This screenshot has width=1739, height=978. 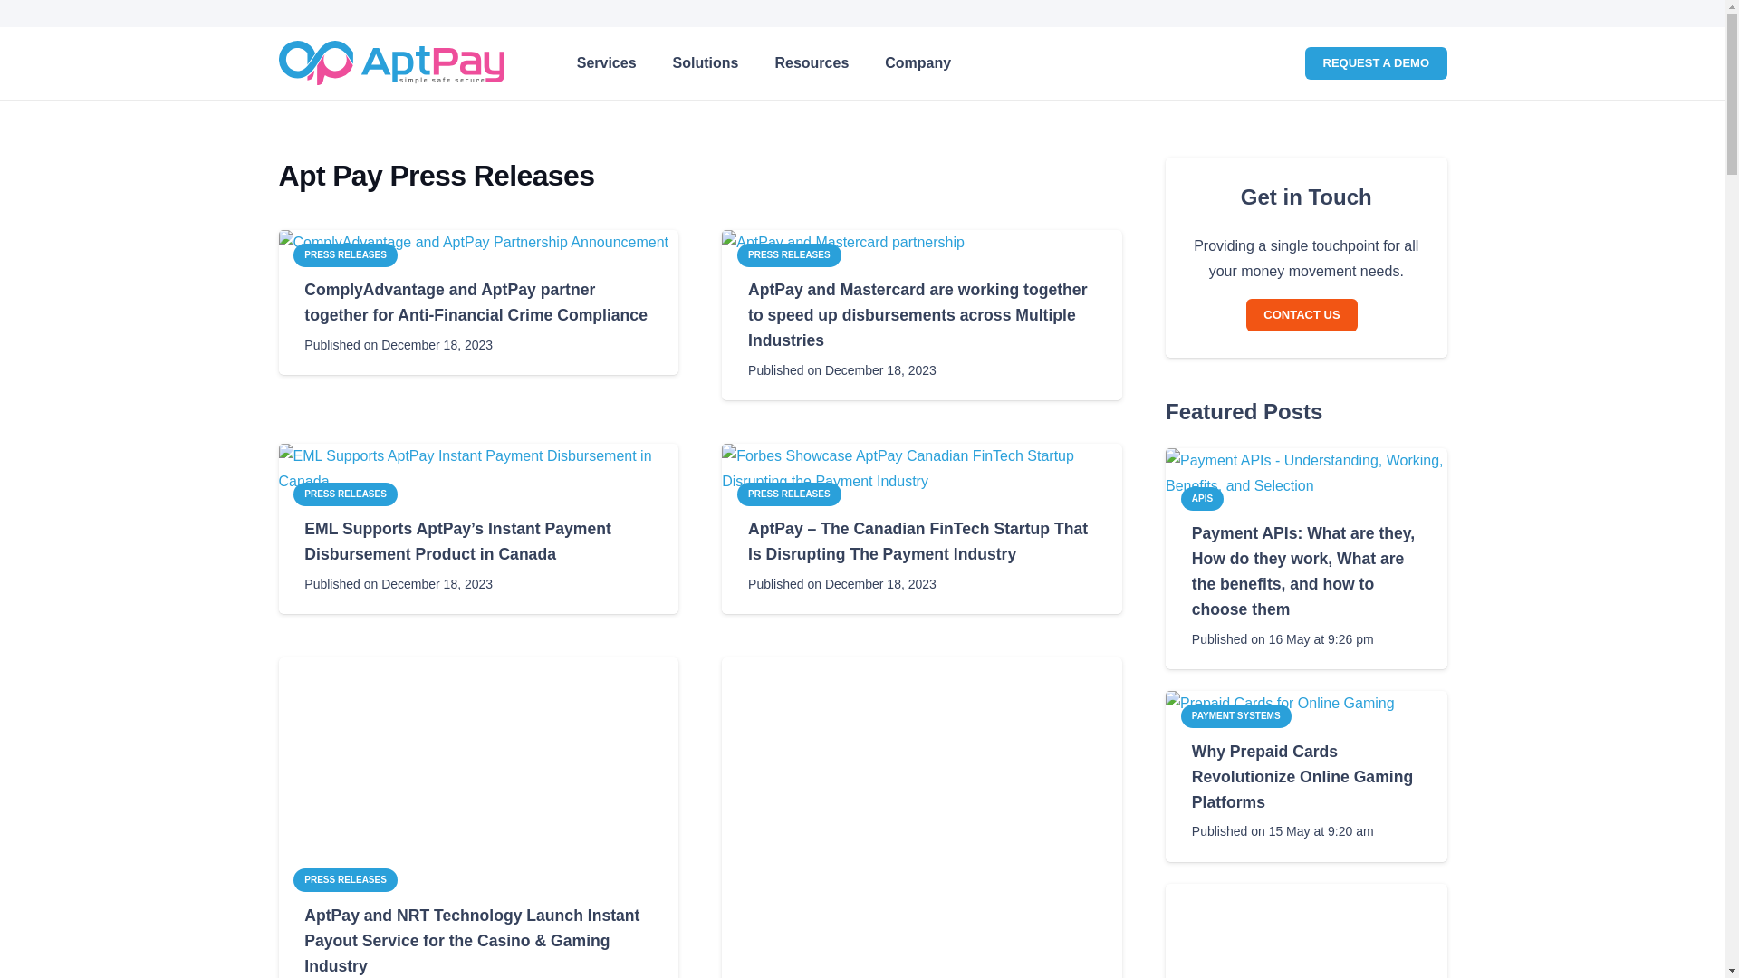 I want to click on Company, so click(x=1283, y=639).